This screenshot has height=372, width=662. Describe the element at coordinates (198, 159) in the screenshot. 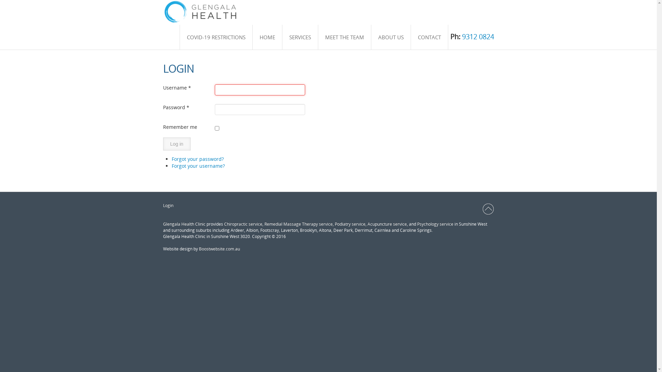

I see `Forgot your password?` at that location.